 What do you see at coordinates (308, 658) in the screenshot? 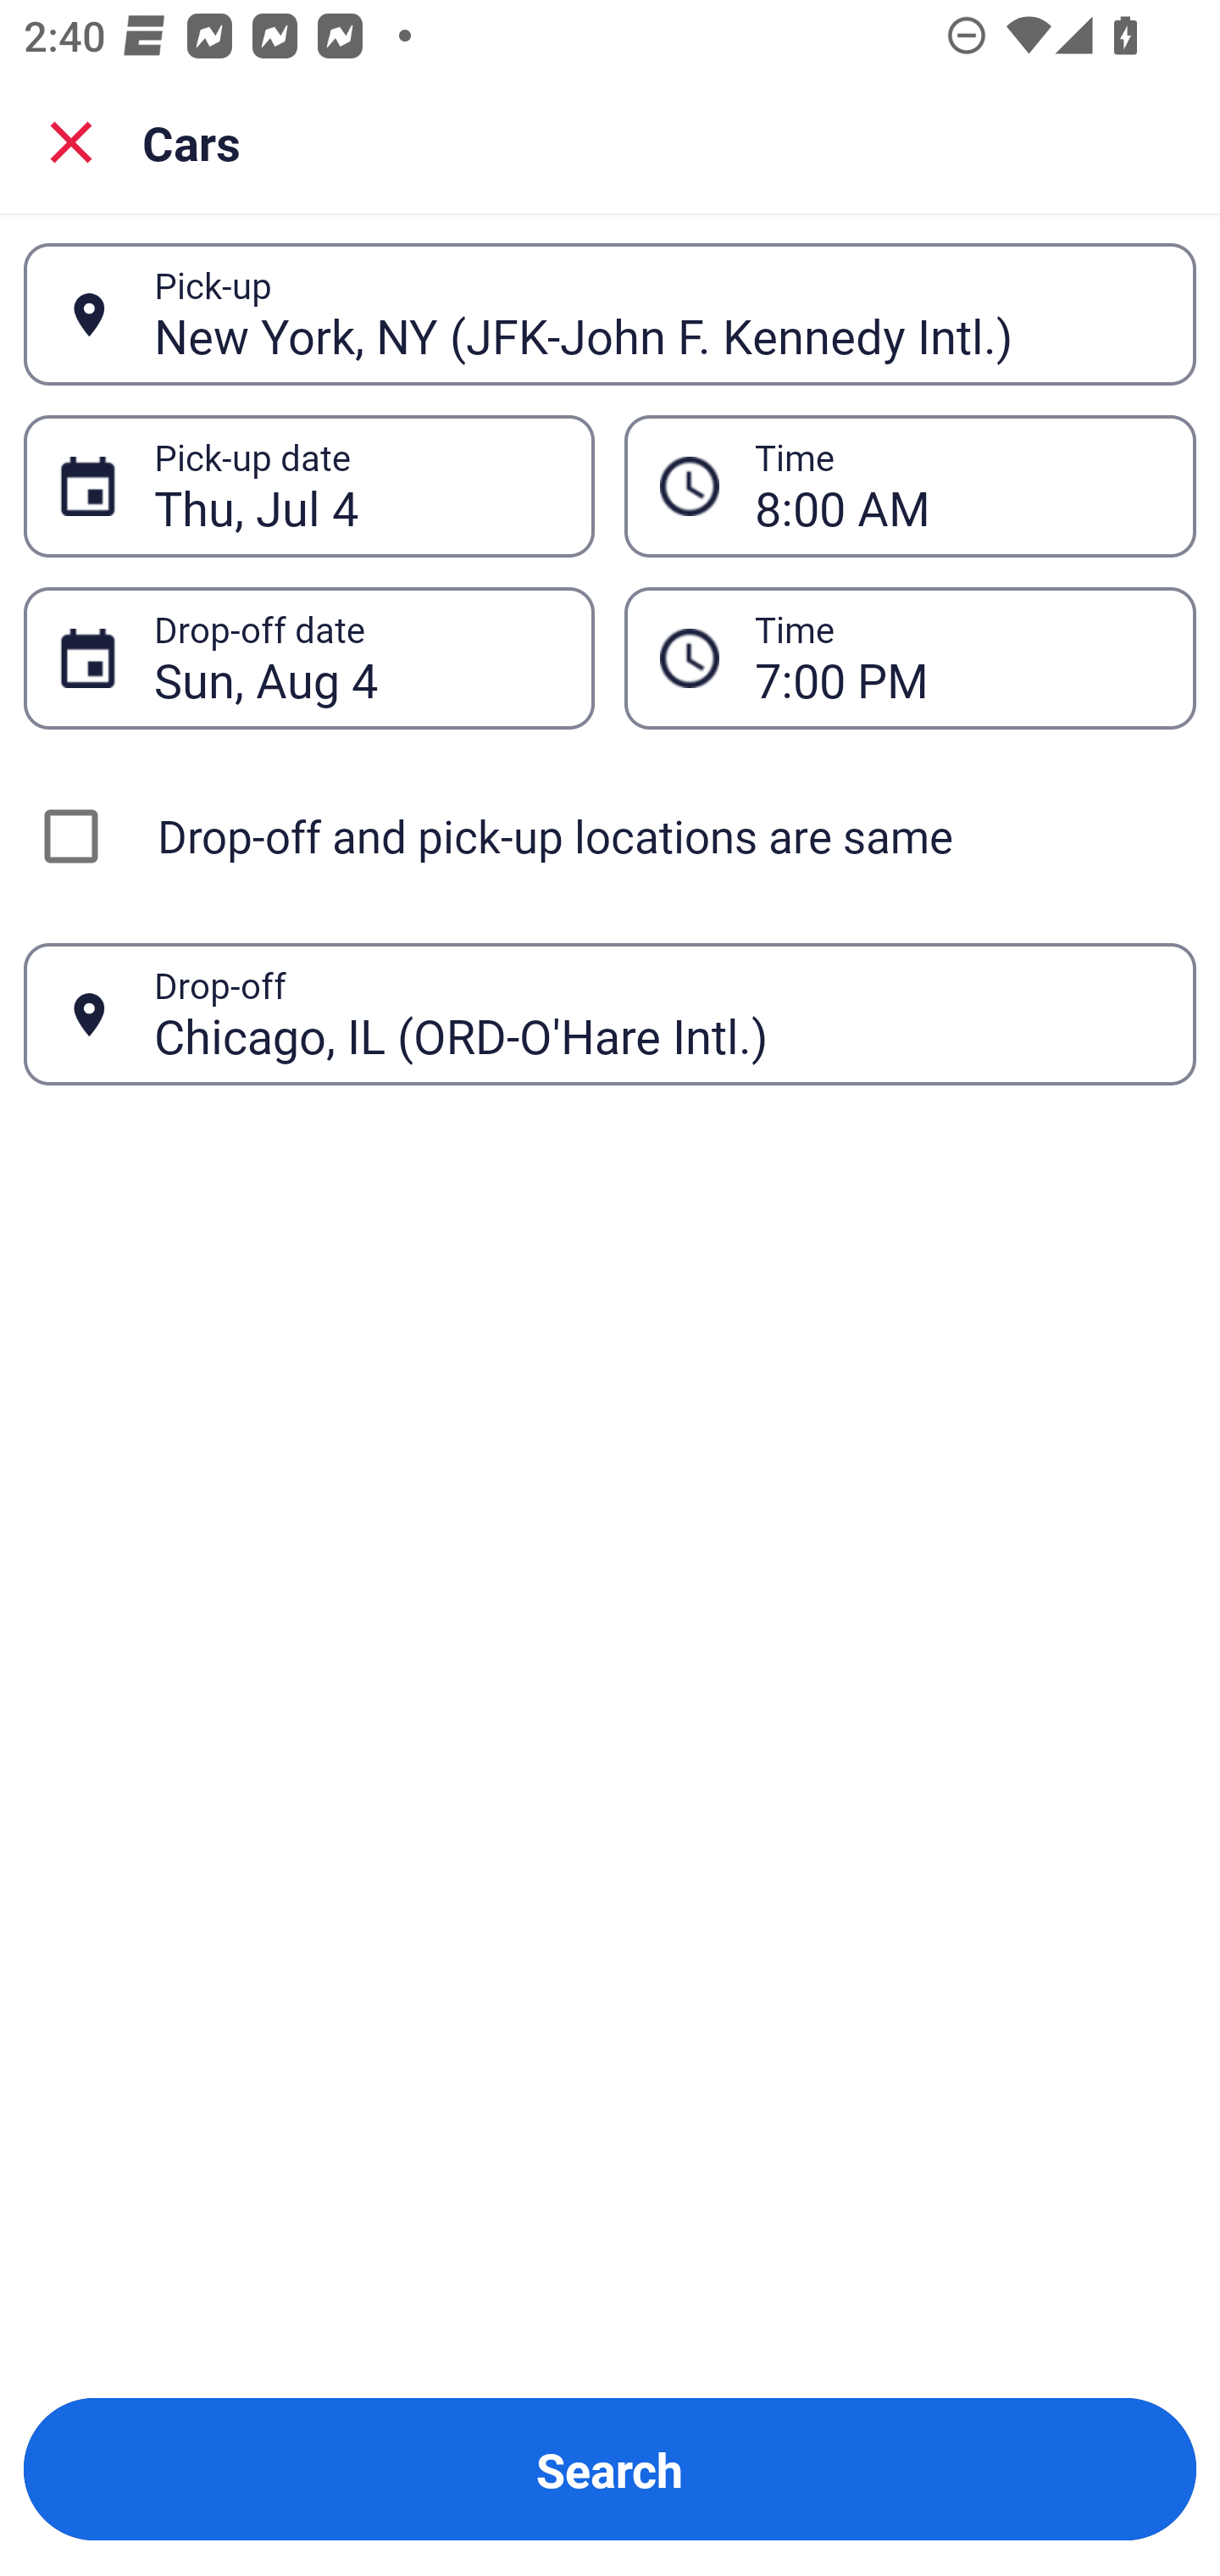
I see `Sun, Aug 4 Drop-off date` at bounding box center [308, 658].